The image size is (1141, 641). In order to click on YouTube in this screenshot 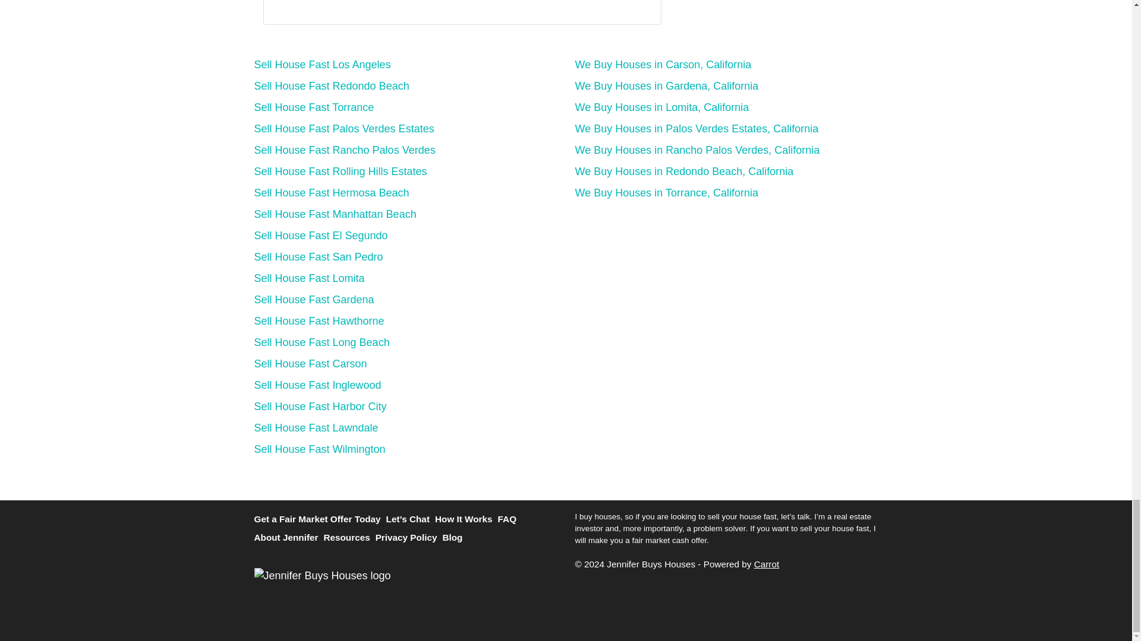, I will do `click(317, 5)`.